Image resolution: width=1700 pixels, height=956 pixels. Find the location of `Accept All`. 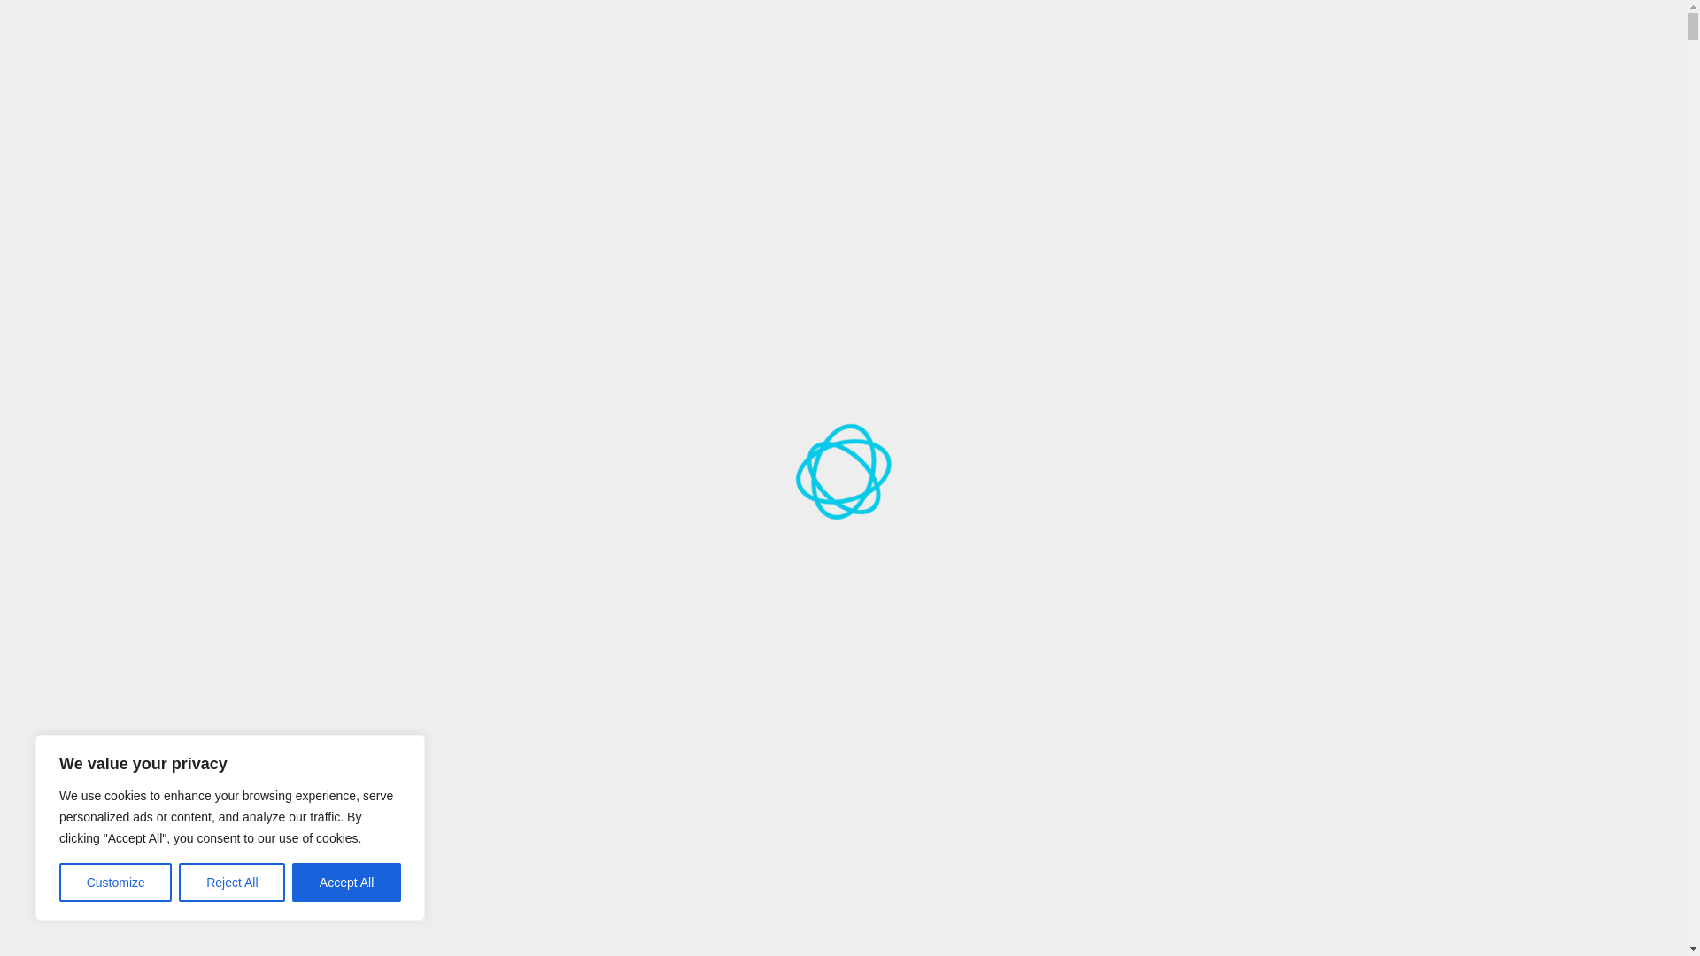

Accept All is located at coordinates (347, 883).